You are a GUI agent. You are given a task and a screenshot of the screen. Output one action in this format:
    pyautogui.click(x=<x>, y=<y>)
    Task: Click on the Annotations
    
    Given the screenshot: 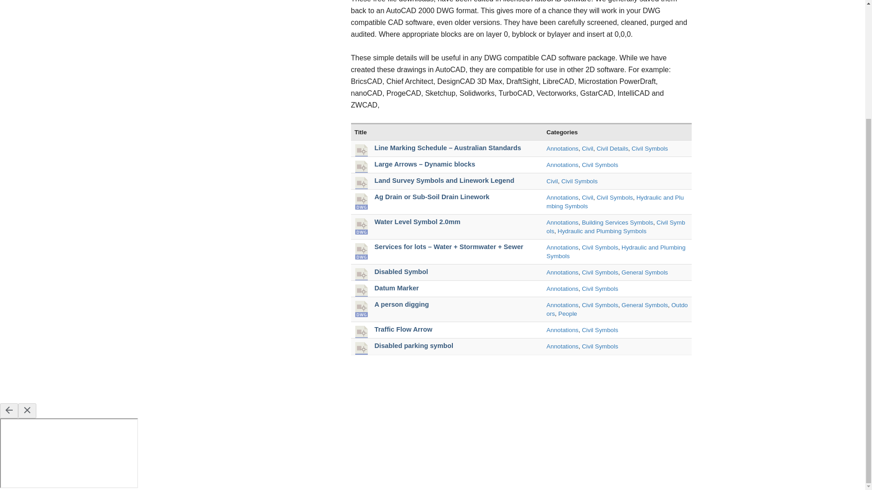 What is the action you would take?
    pyautogui.click(x=562, y=165)
    